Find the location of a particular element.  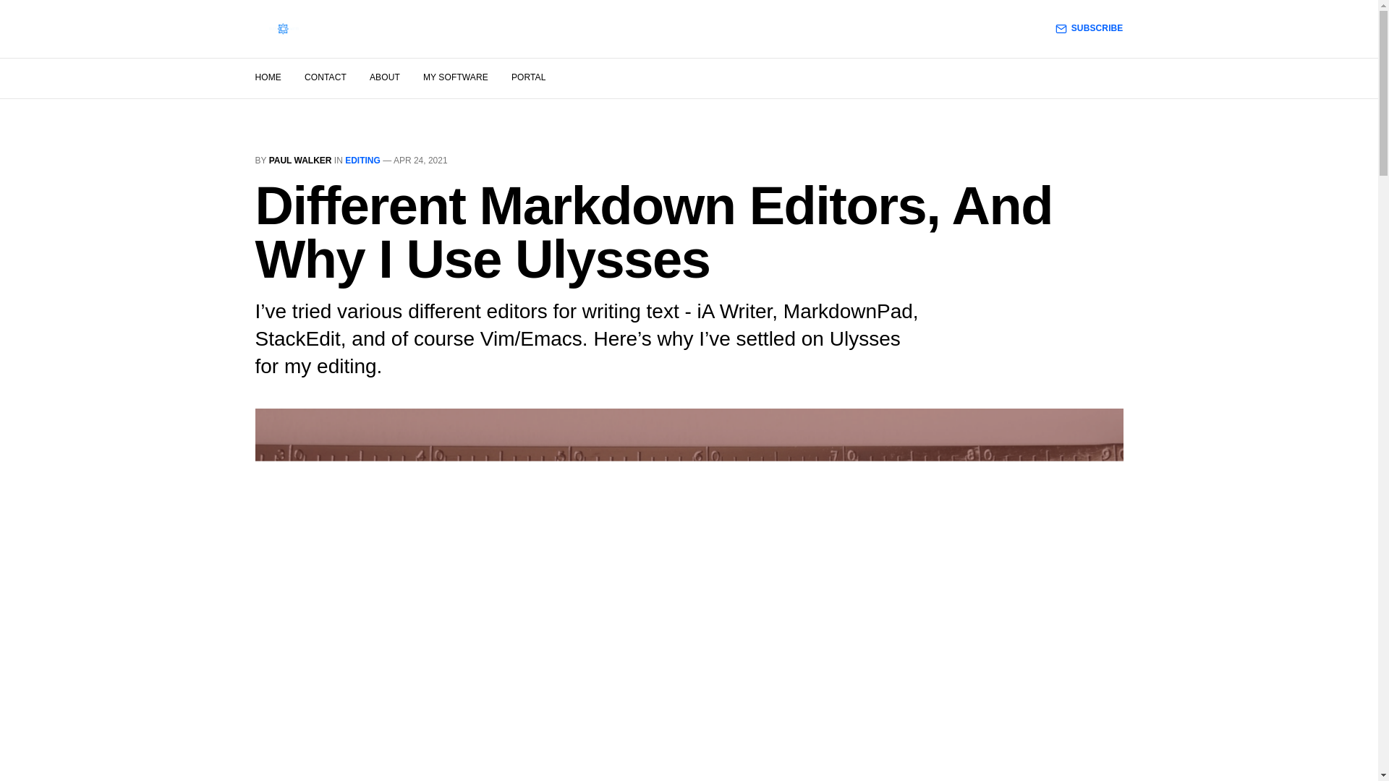

HOME is located at coordinates (267, 77).